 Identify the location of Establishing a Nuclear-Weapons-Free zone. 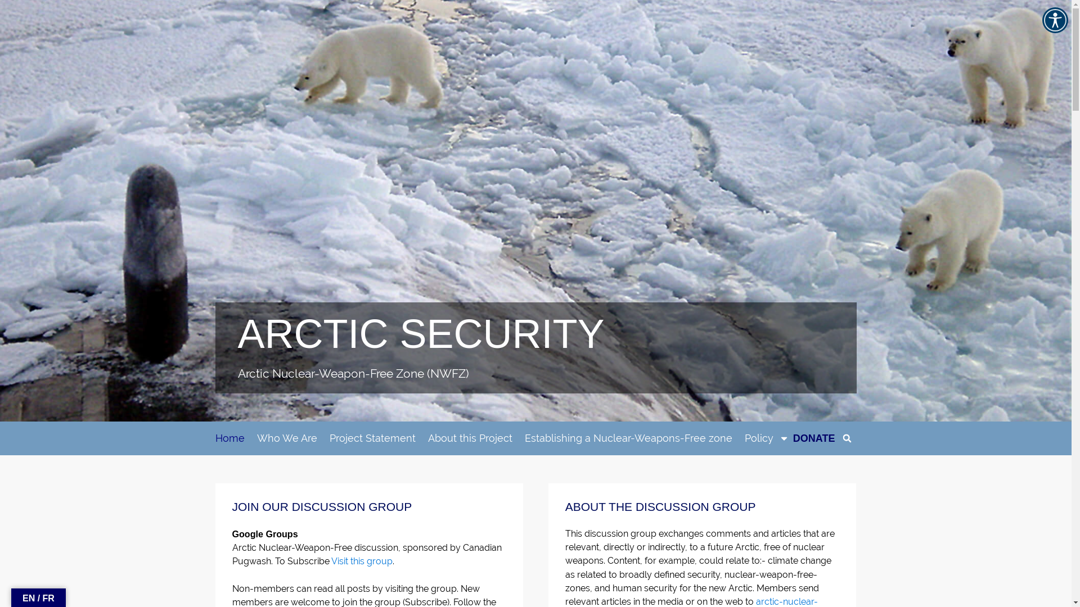
(628, 438).